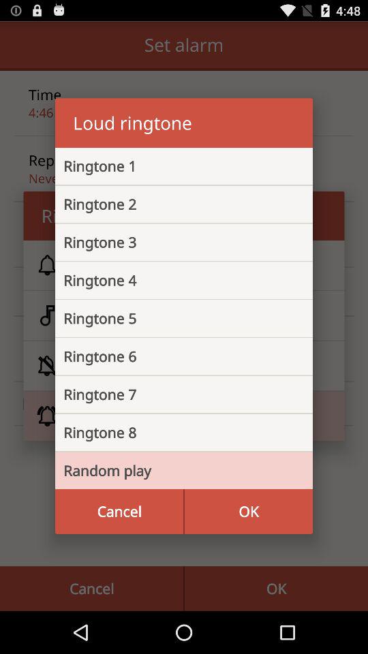 The width and height of the screenshot is (368, 654). I want to click on jump until ringtone 7, so click(173, 394).